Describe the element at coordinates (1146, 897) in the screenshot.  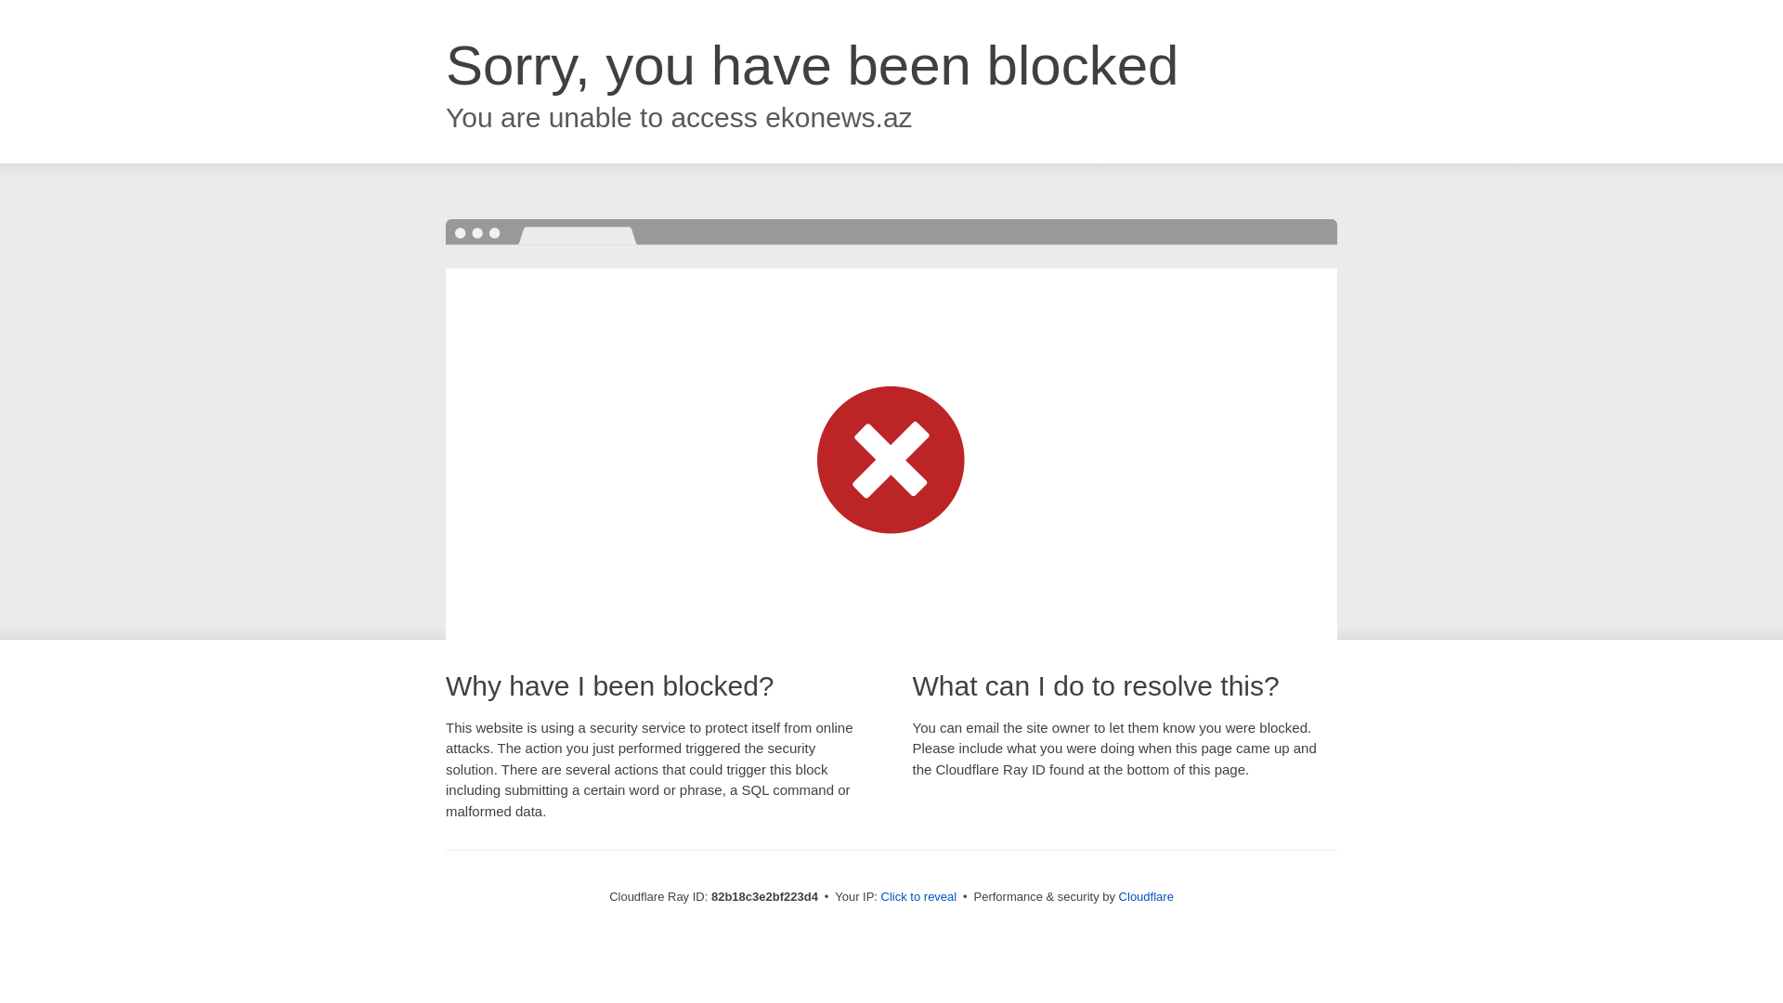
I see `Cloudflare` at that location.